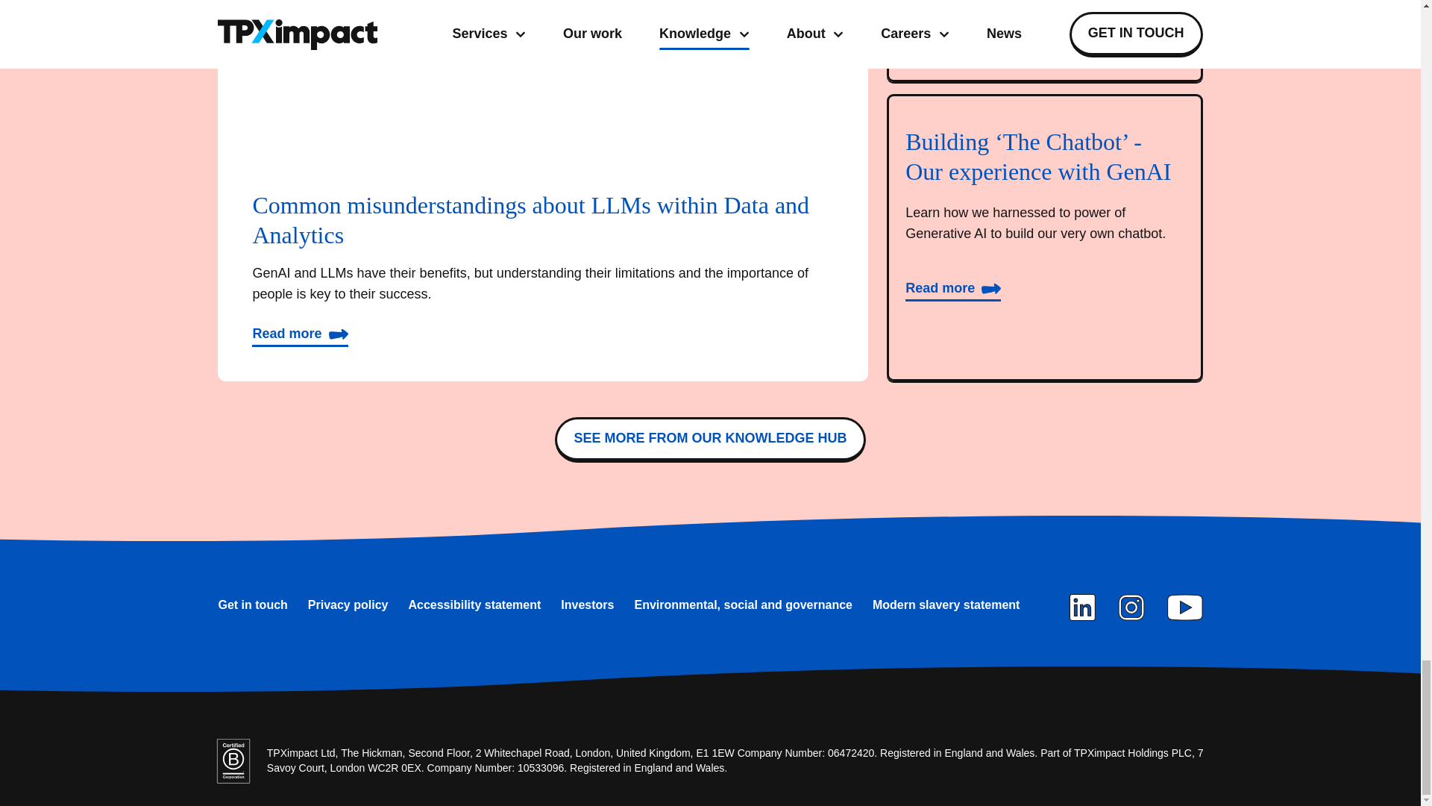 The width and height of the screenshot is (1432, 806). Describe the element at coordinates (474, 604) in the screenshot. I see `Accessibility statement` at that location.